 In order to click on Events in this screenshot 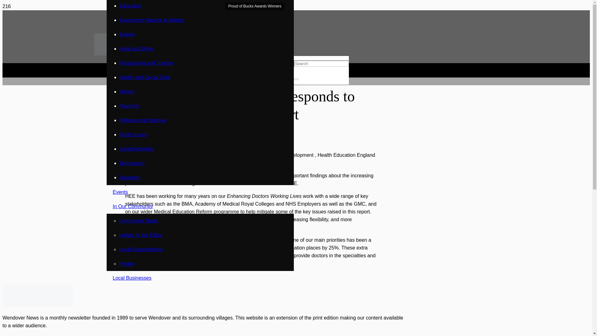, I will do `click(120, 192)`.